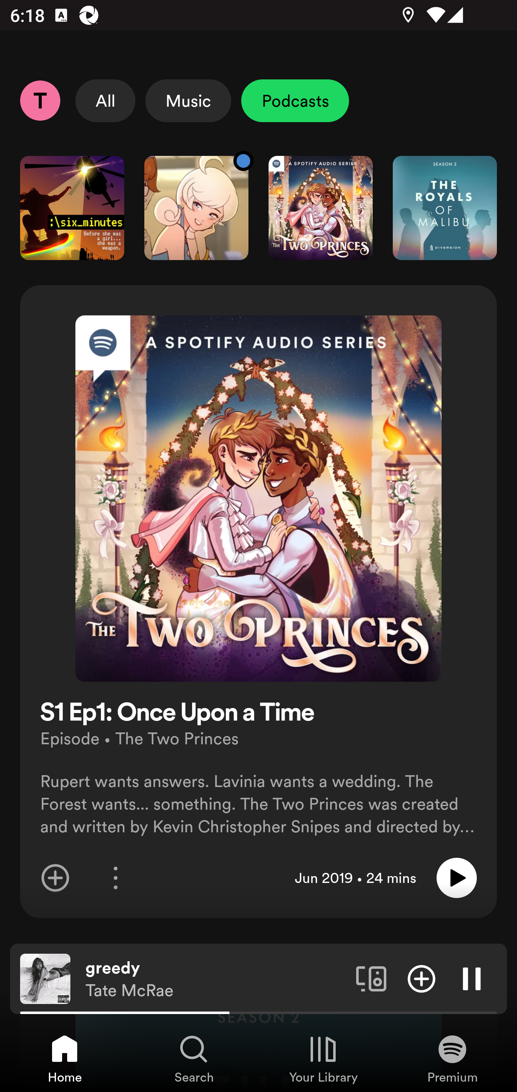 The image size is (517, 1092). Describe the element at coordinates (323, 1058) in the screenshot. I see `Your Library, Tab 3 of 4 Your Library Your Library` at that location.